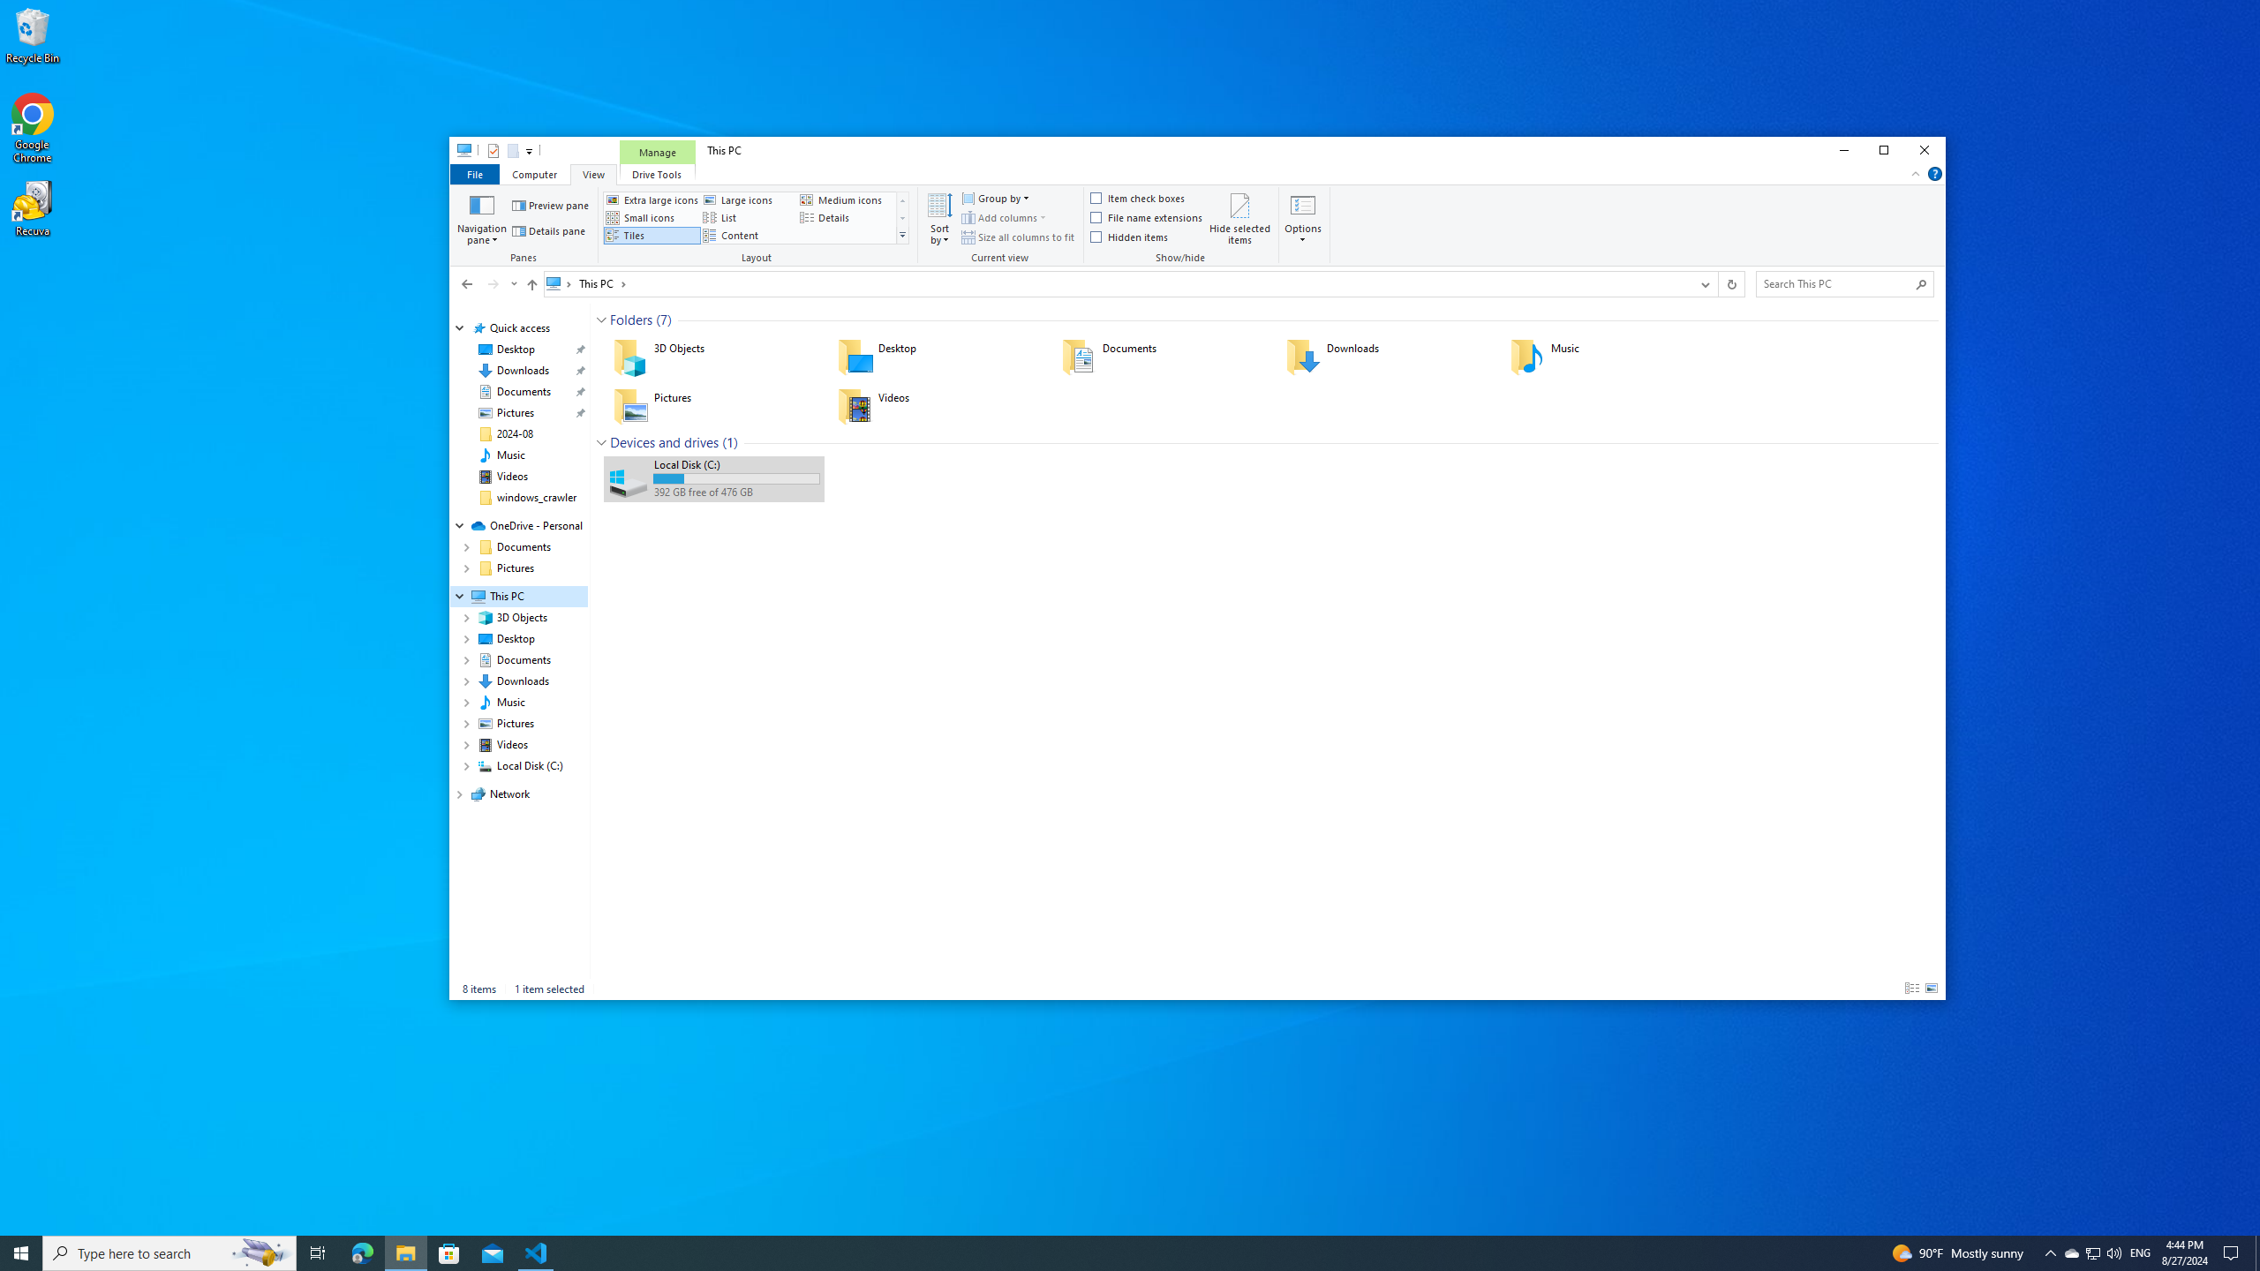 The image size is (2260, 1271). What do you see at coordinates (466, 283) in the screenshot?
I see `Back to Local Disk (C:) (Alt + Left Arrow)` at bounding box center [466, 283].